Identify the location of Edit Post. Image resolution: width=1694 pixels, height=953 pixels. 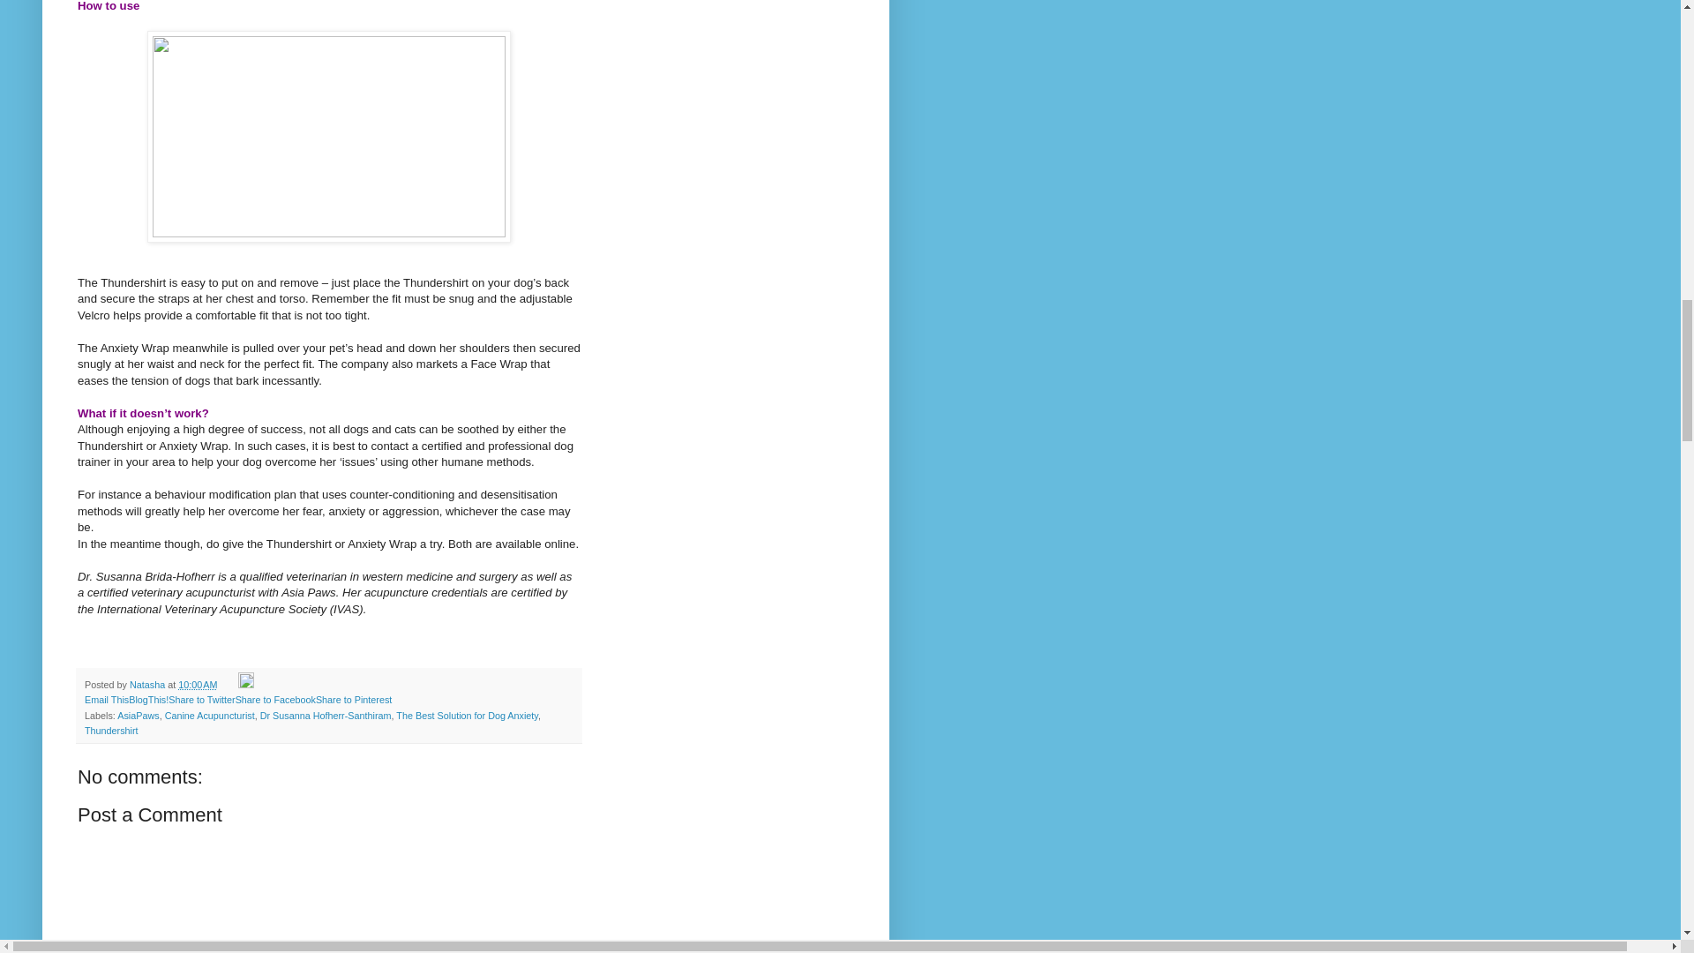
(246, 685).